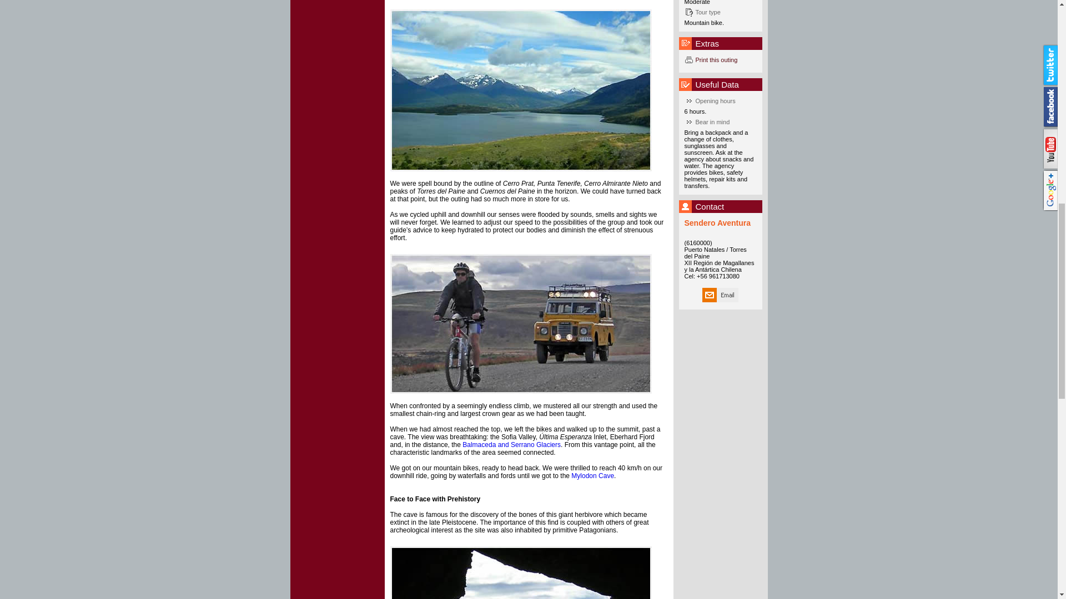 The height and width of the screenshot is (599, 1066). I want to click on Mylodon Cave, so click(592, 476).